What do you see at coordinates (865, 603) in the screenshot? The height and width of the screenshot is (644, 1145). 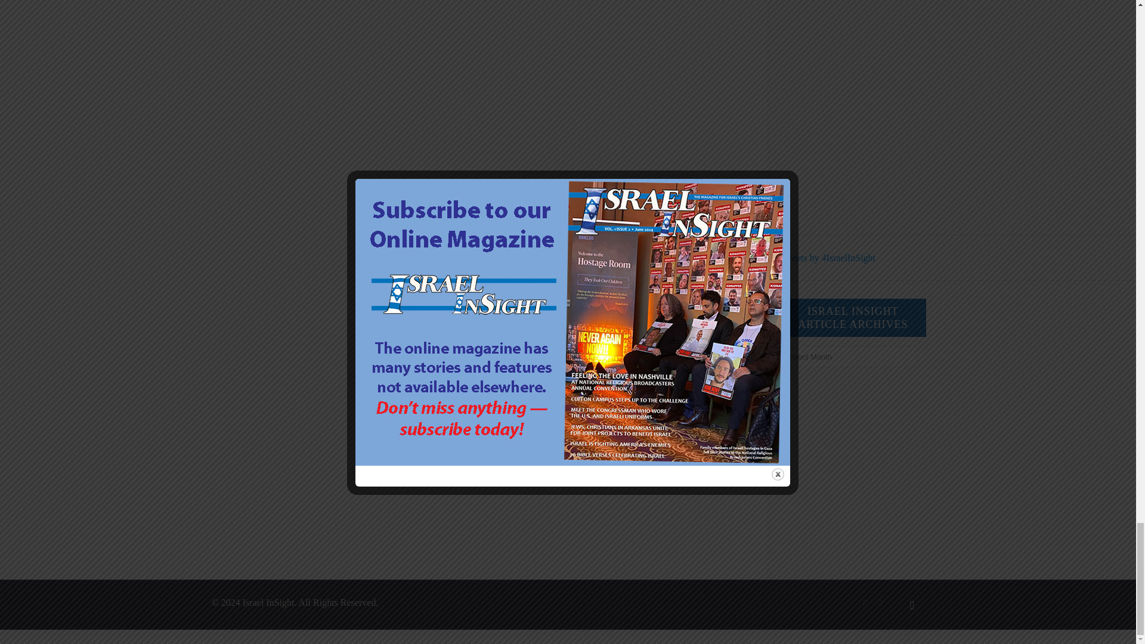 I see `Facebook` at bounding box center [865, 603].